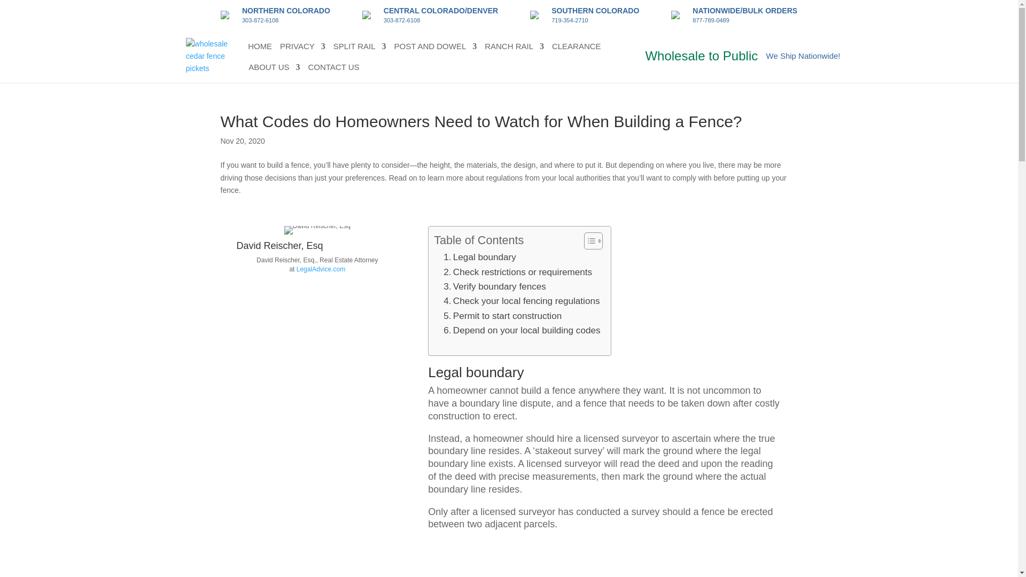 This screenshot has width=1026, height=577. Describe the element at coordinates (502, 315) in the screenshot. I see `Permit to start construction` at that location.